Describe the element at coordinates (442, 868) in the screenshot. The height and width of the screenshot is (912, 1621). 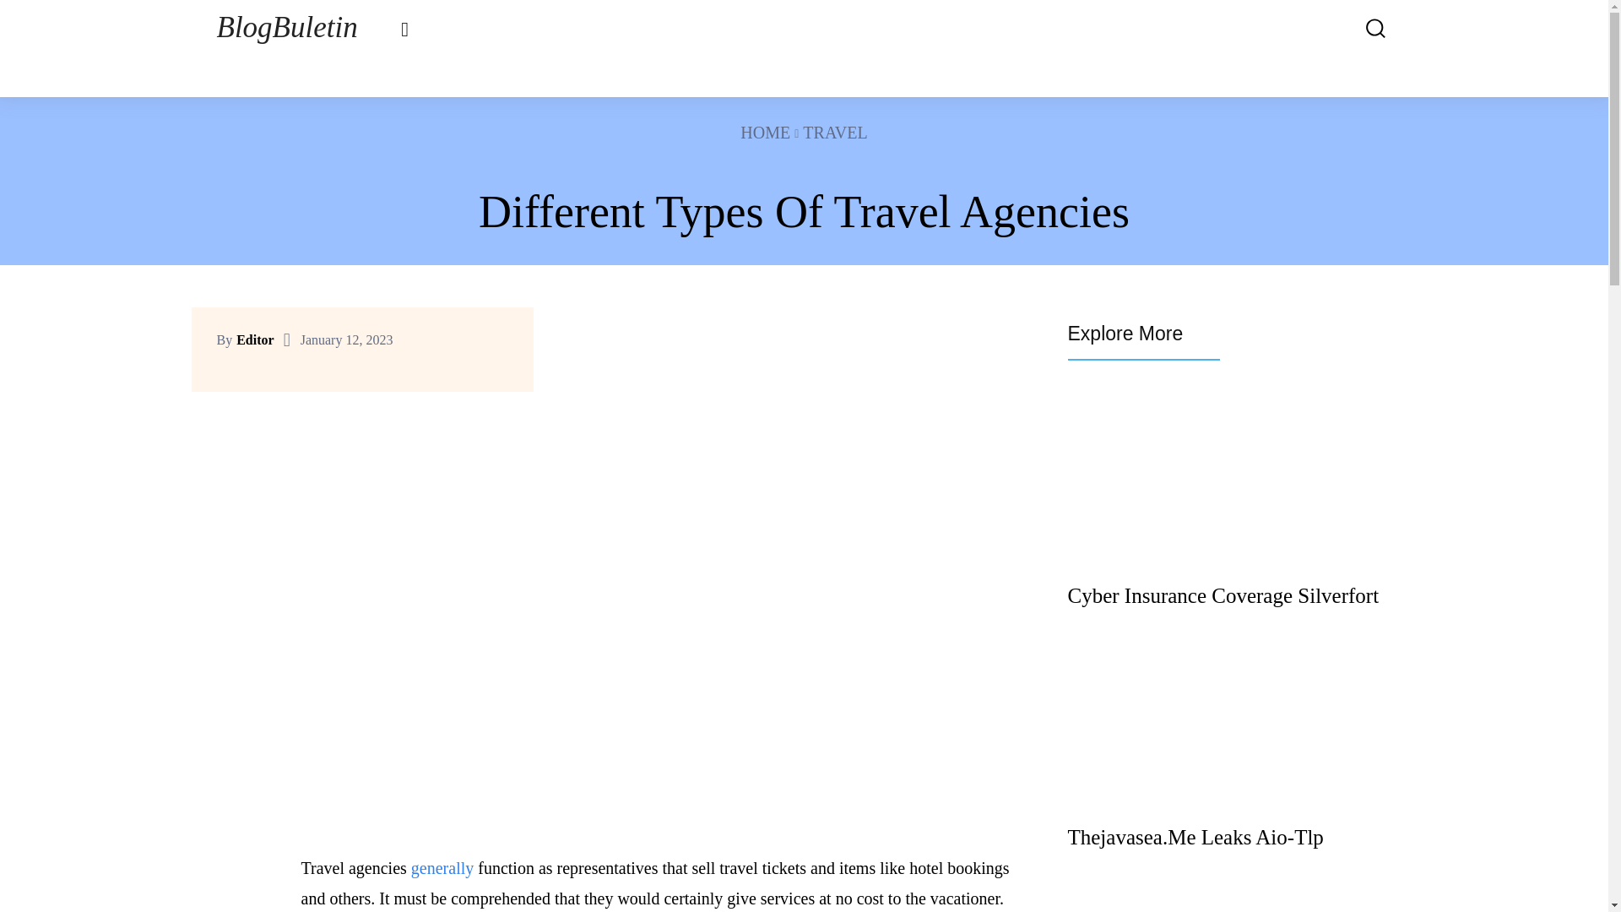
I see `generally` at that location.